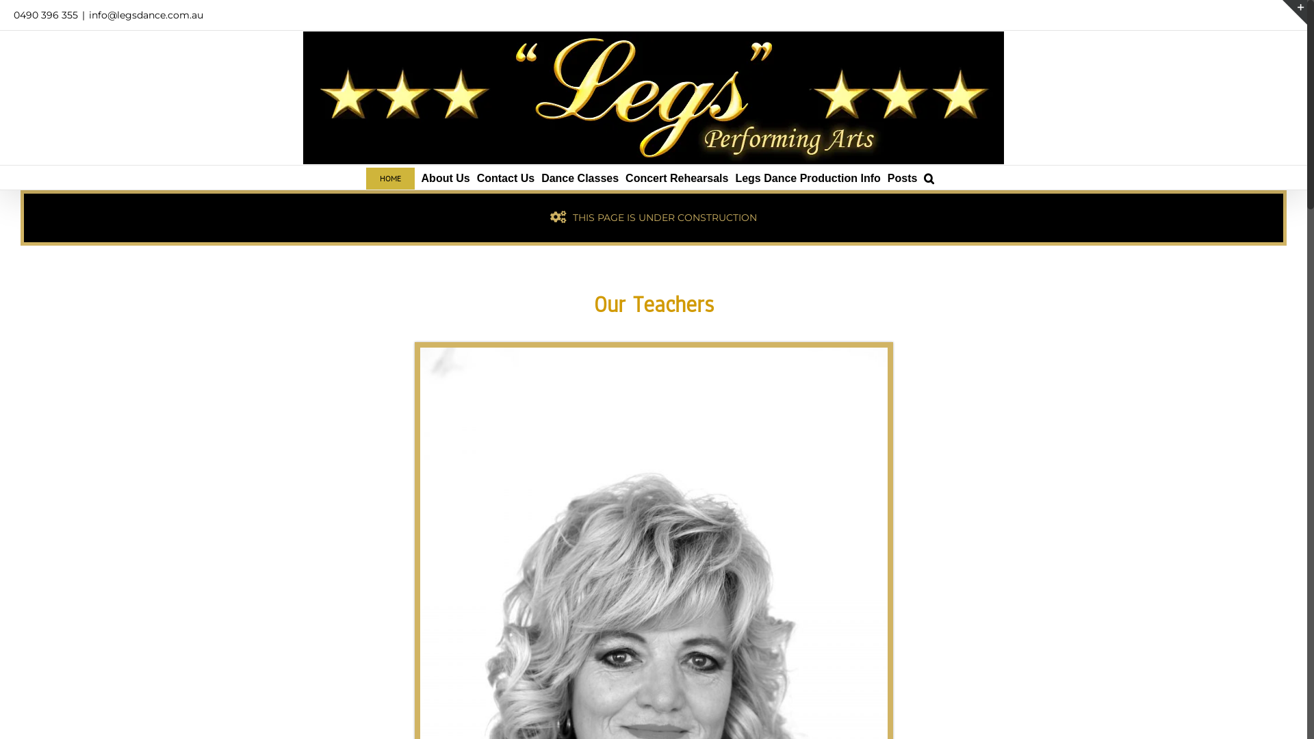 The image size is (1314, 739). Describe the element at coordinates (1295, 12) in the screenshot. I see `Toggle Sliding Bar Area` at that location.